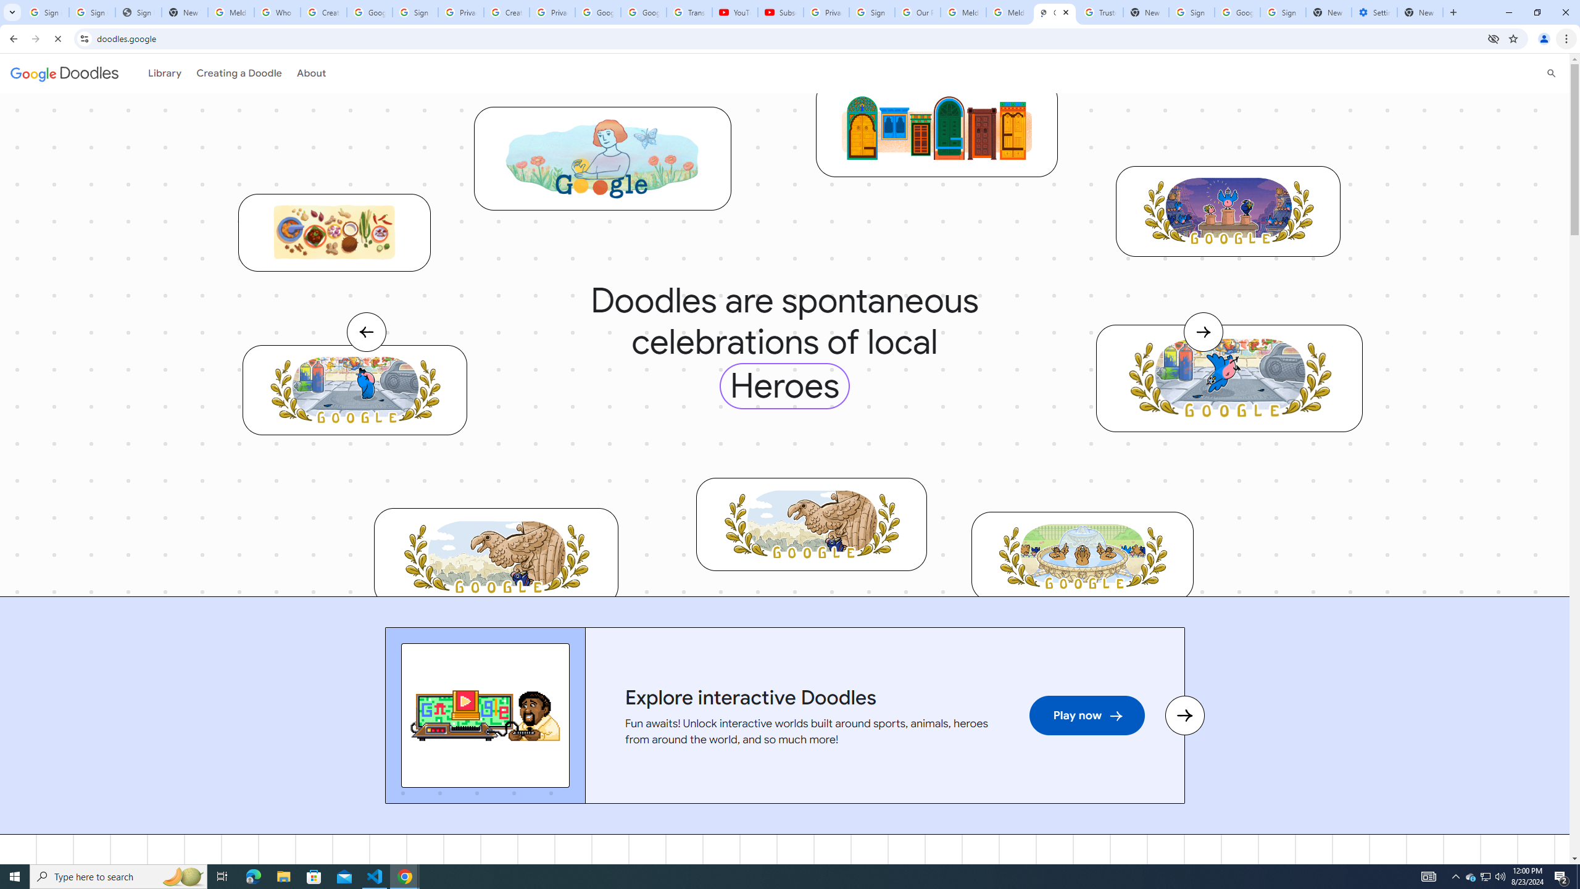 The height and width of the screenshot is (889, 1580). What do you see at coordinates (415, 12) in the screenshot?
I see `Sign in - Google Accounts` at bounding box center [415, 12].